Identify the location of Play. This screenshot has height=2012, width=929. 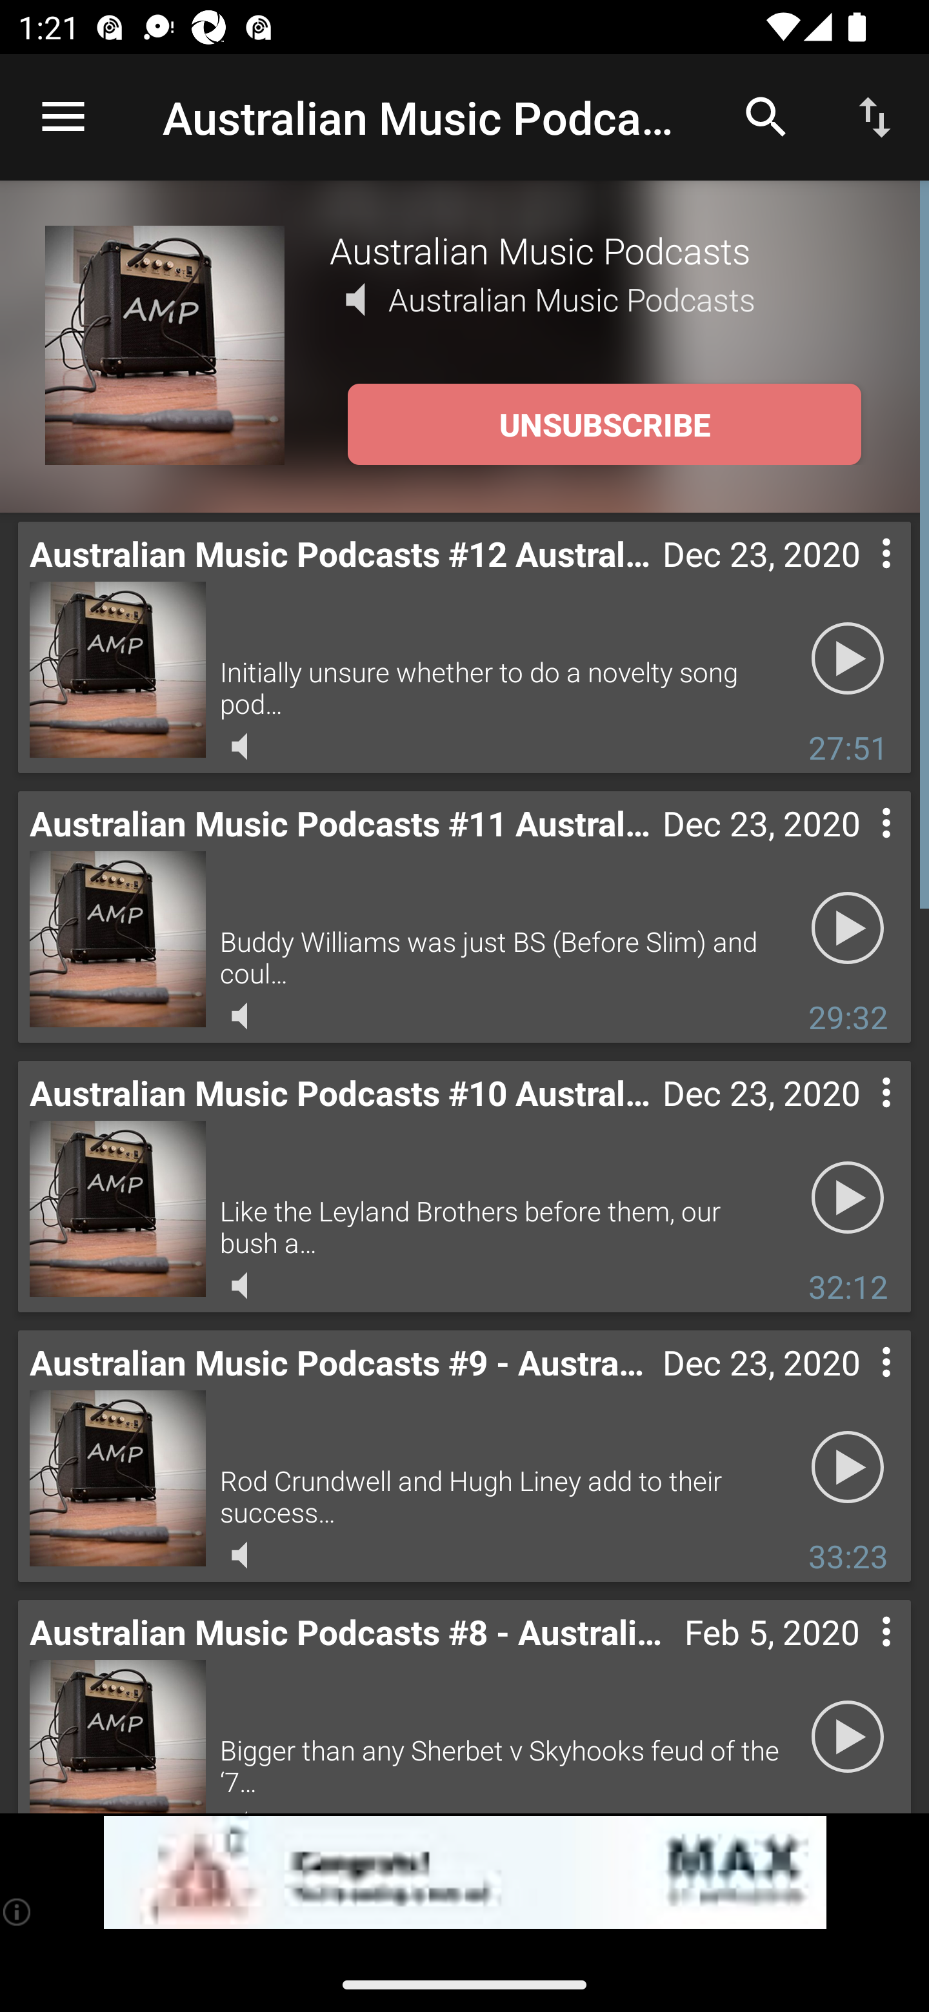
(848, 1737).